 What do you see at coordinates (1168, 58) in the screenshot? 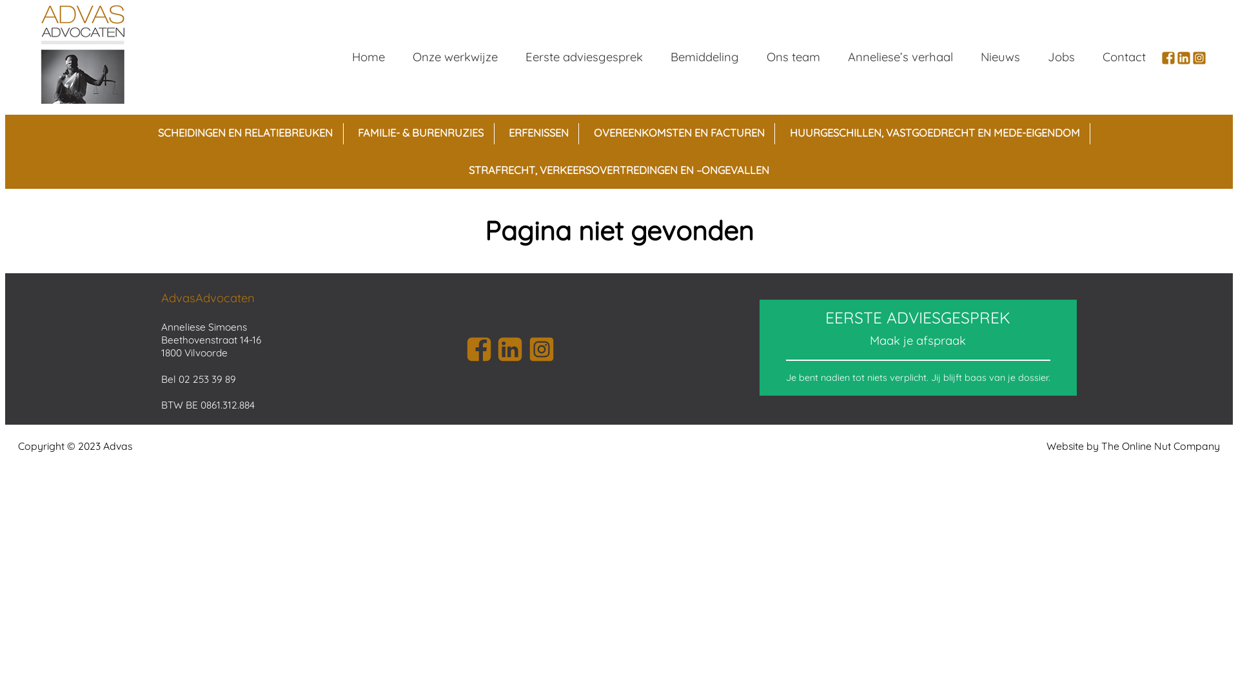
I see `Facebook` at bounding box center [1168, 58].